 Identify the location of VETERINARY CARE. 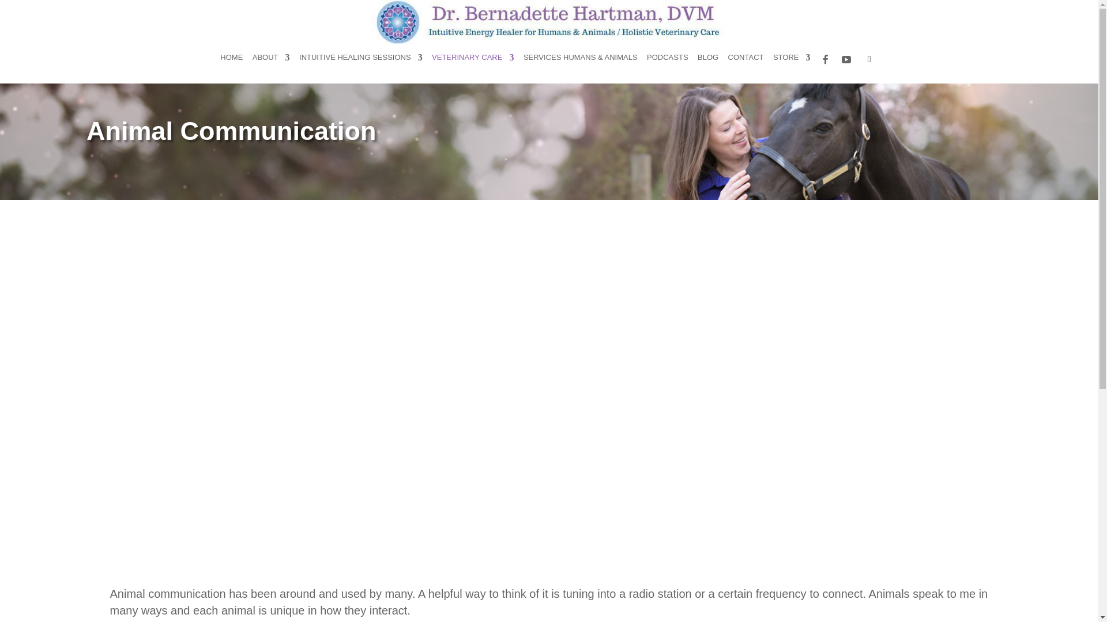
(472, 61).